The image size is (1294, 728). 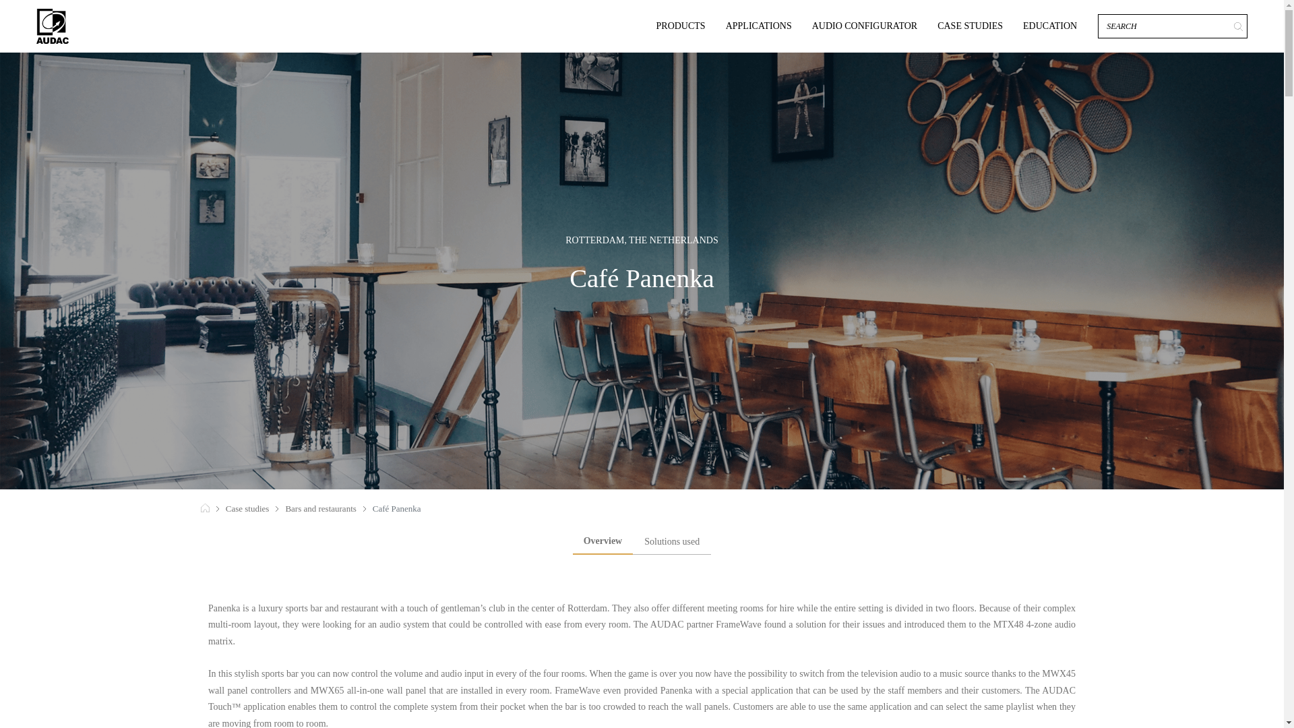 What do you see at coordinates (247, 508) in the screenshot?
I see `Case studies` at bounding box center [247, 508].